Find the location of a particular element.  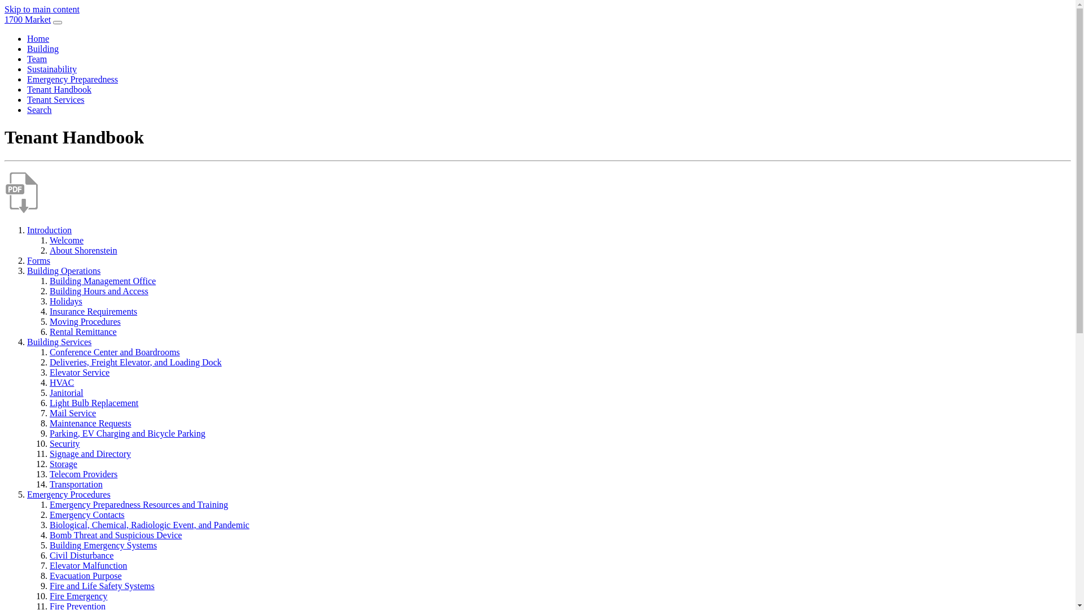

Emergency Preparedness Resources and Training is located at coordinates (139, 505).